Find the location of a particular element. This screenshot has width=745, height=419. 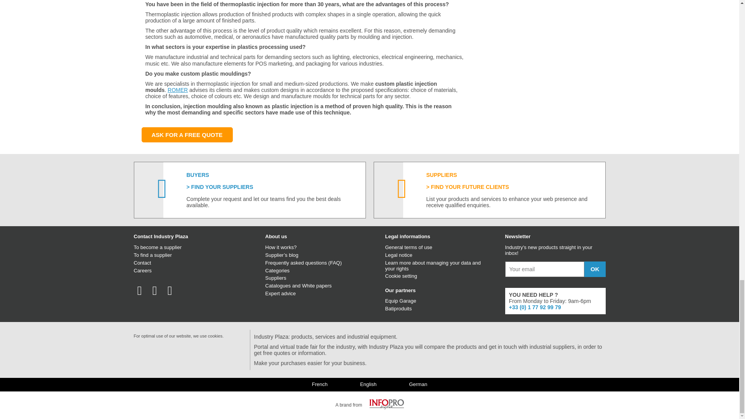

To become a supplier is located at coordinates (158, 247).